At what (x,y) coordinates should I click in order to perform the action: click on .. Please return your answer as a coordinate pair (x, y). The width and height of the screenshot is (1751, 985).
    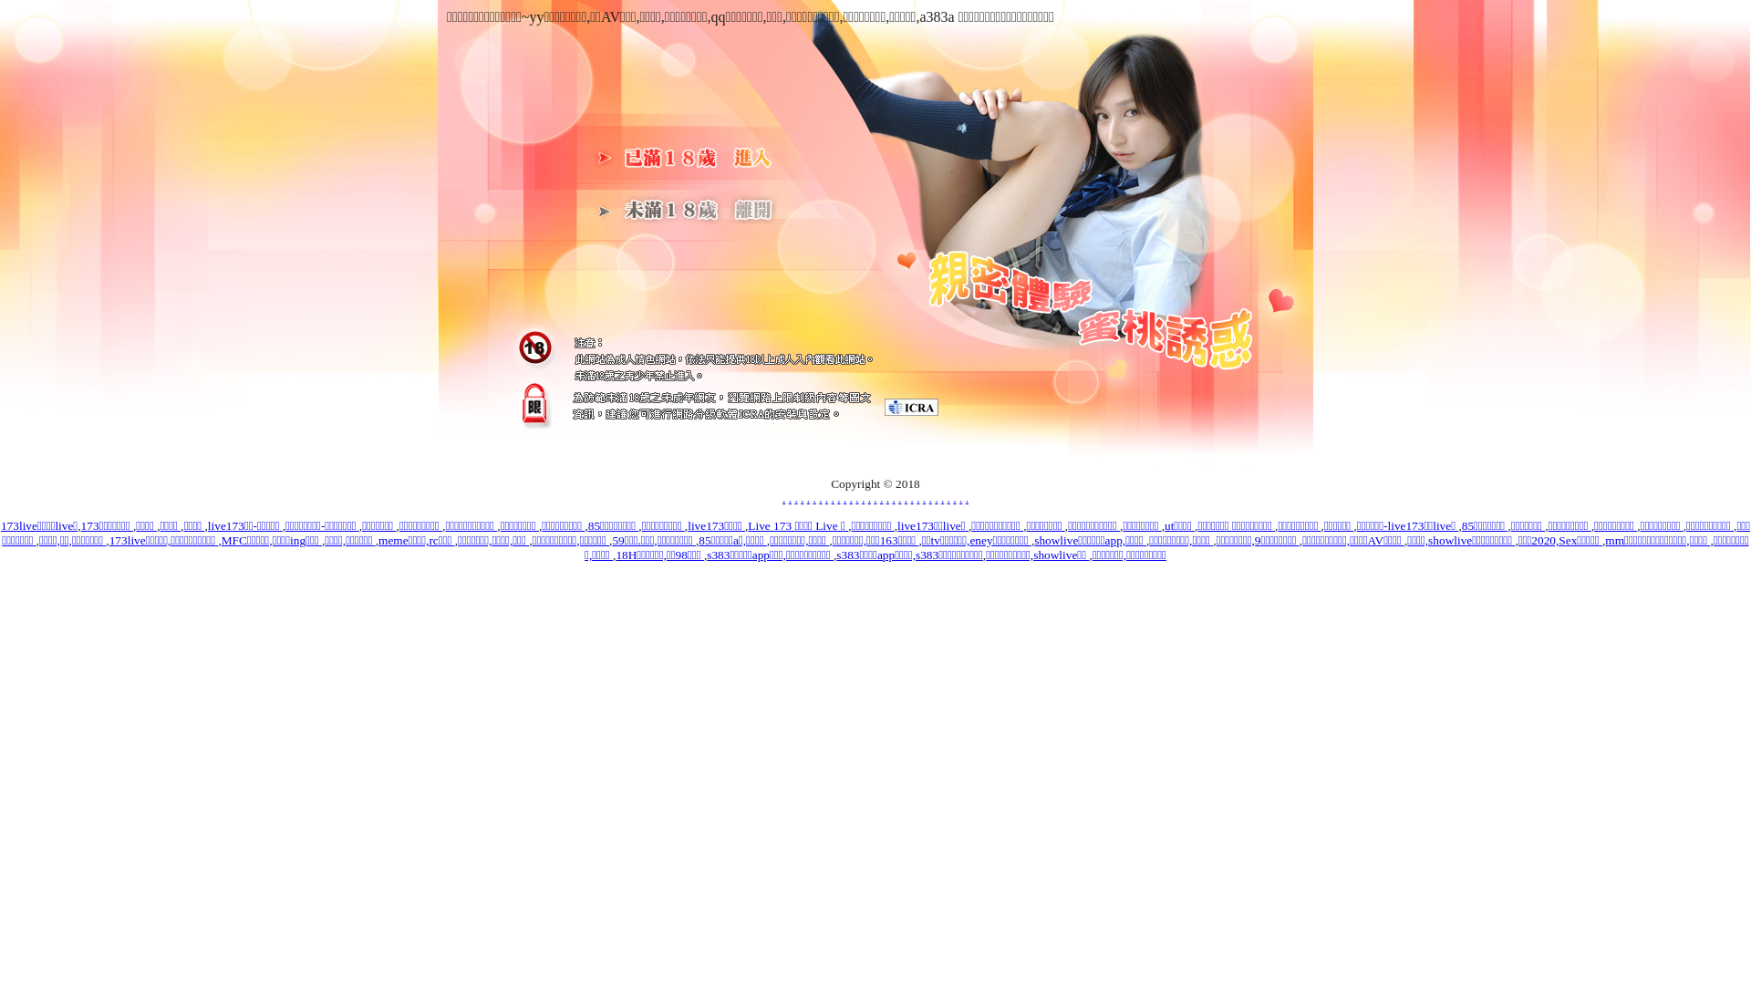
    Looking at the image, I should click on (943, 498).